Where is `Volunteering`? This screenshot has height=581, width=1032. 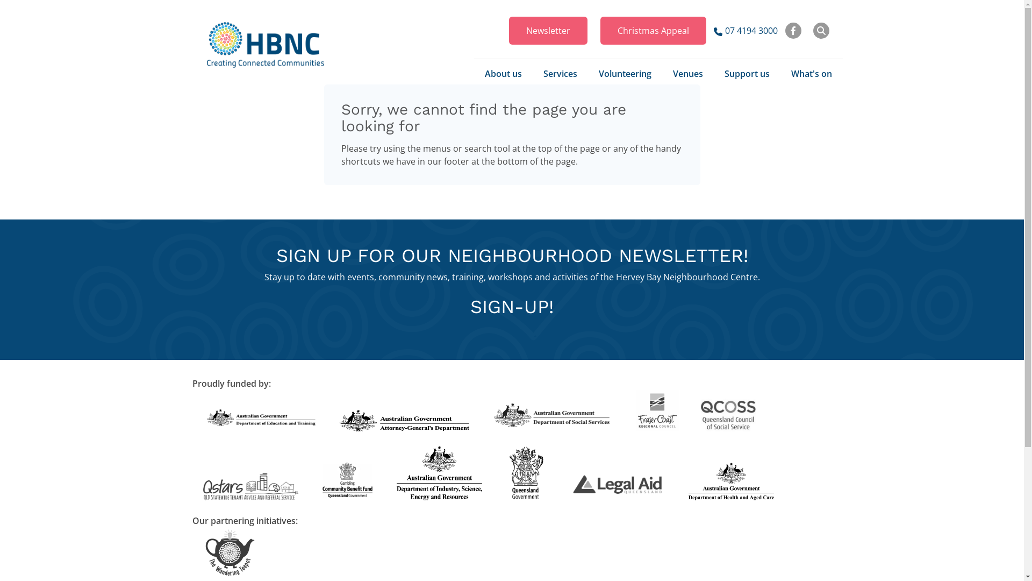 Volunteering is located at coordinates (625, 74).